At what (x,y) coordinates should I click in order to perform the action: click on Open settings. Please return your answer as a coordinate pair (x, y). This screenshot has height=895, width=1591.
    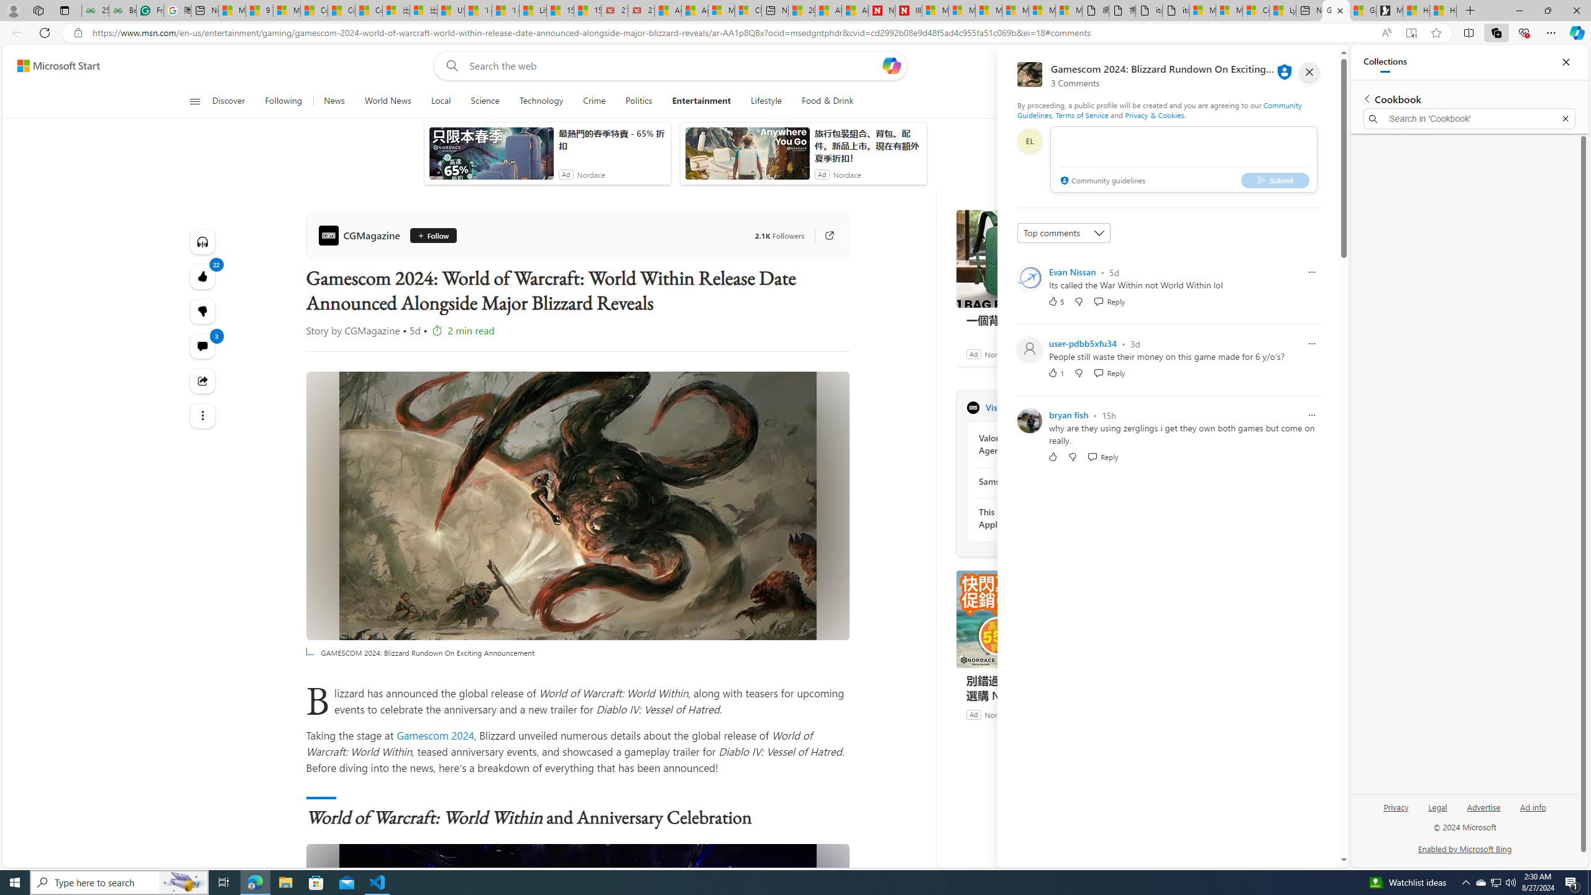
    Looking at the image, I should click on (1310, 66).